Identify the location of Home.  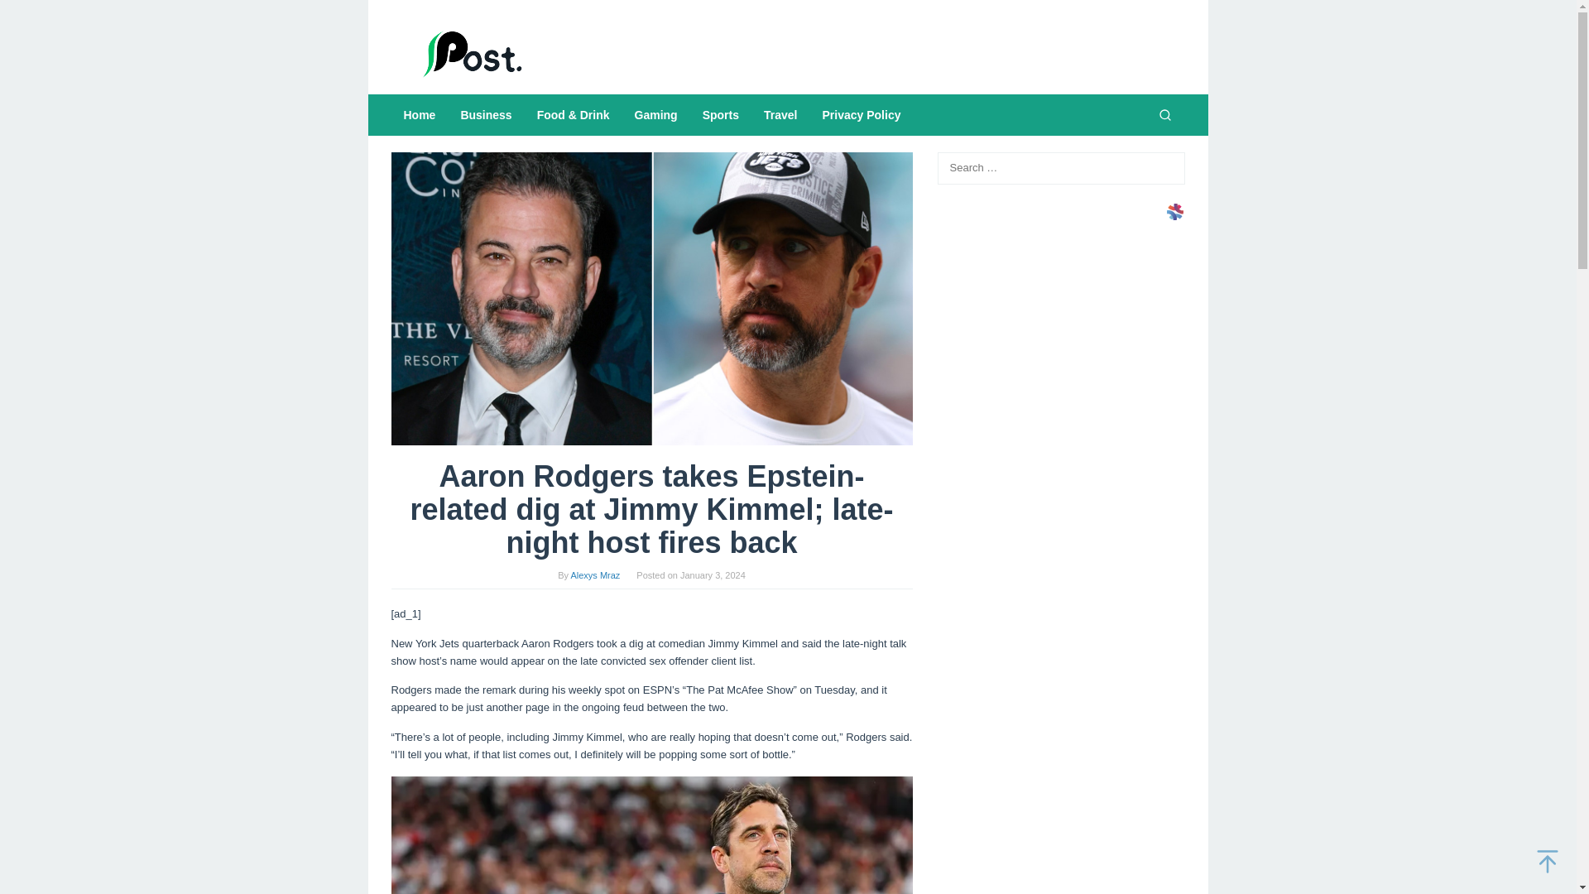
(419, 115).